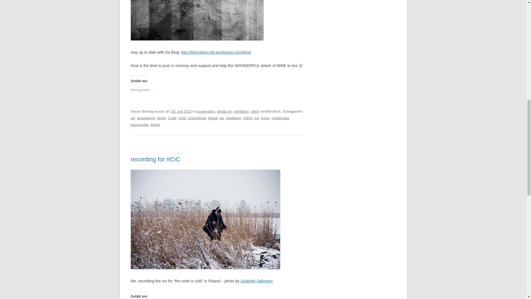 The image size is (531, 299). Describe the element at coordinates (181, 111) in the screenshot. I see `29. Juli 2013` at that location.